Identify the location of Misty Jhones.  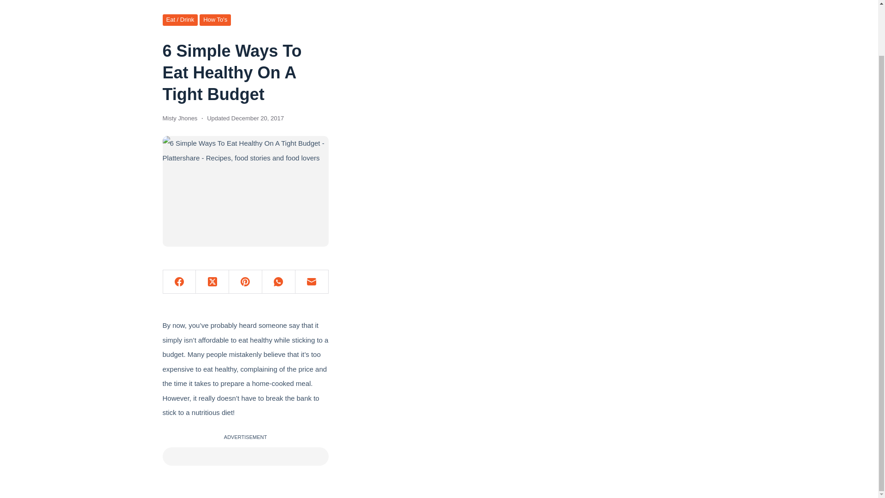
(180, 118).